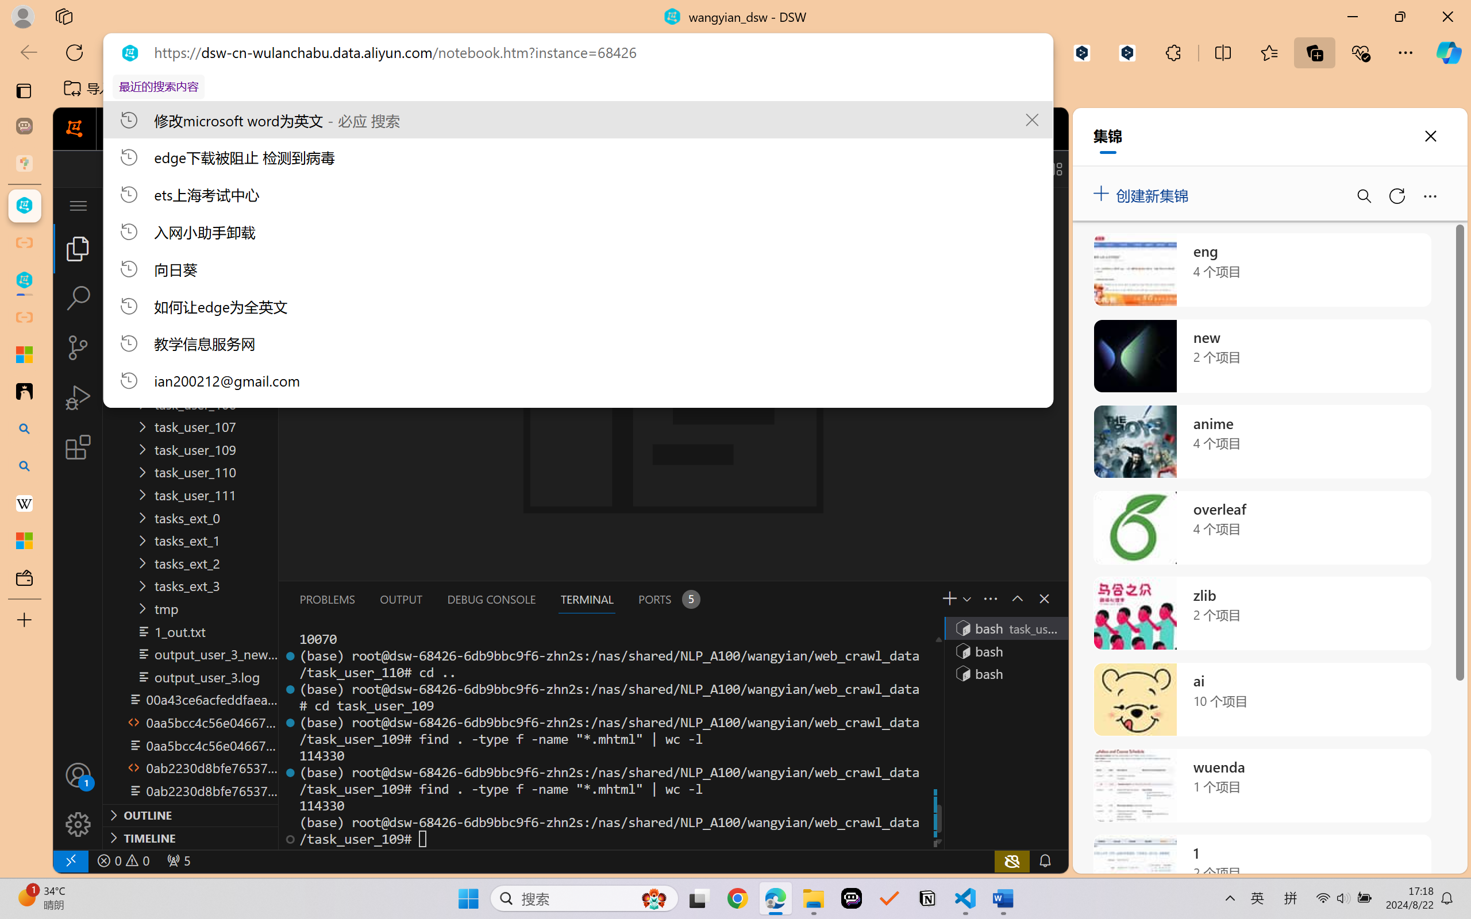 The height and width of the screenshot is (919, 1471). What do you see at coordinates (1012, 860) in the screenshot?
I see `copilot-notconnected, Copilot error (click for details)` at bounding box center [1012, 860].